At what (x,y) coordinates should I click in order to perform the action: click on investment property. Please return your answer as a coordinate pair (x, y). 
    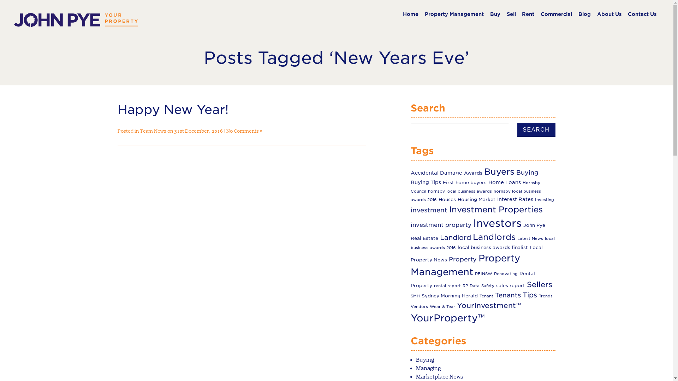
    Looking at the image, I should click on (441, 225).